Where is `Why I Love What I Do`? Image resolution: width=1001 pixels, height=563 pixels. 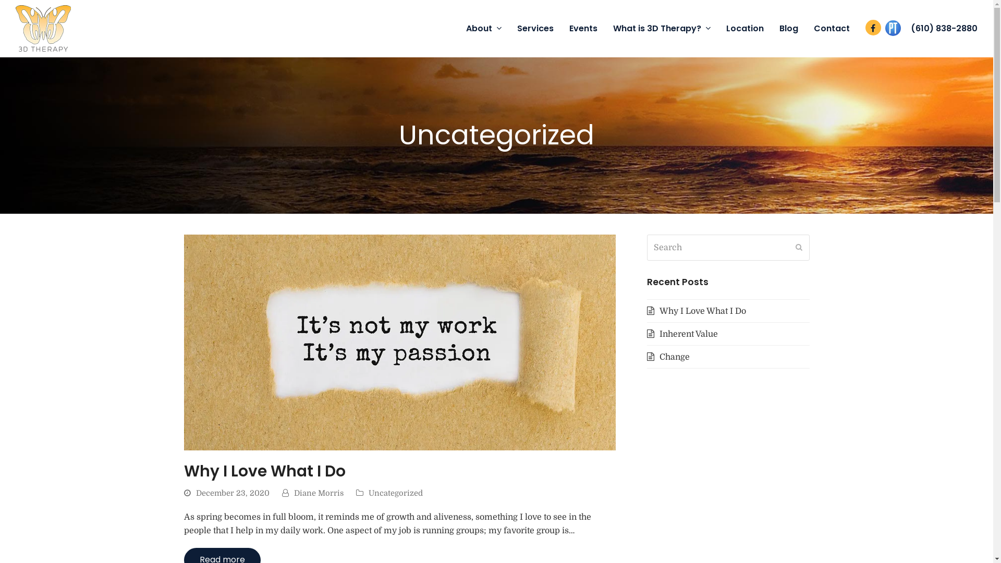 Why I Love What I Do is located at coordinates (264, 471).